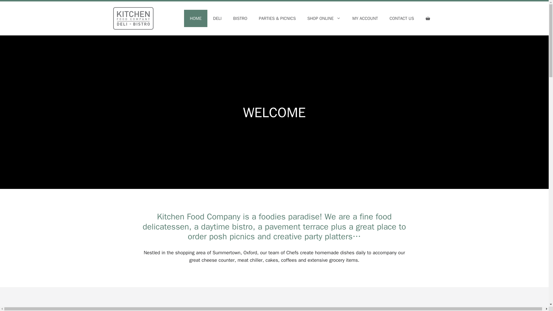  Describe the element at coordinates (427, 18) in the screenshot. I see `View your shopping cart` at that location.